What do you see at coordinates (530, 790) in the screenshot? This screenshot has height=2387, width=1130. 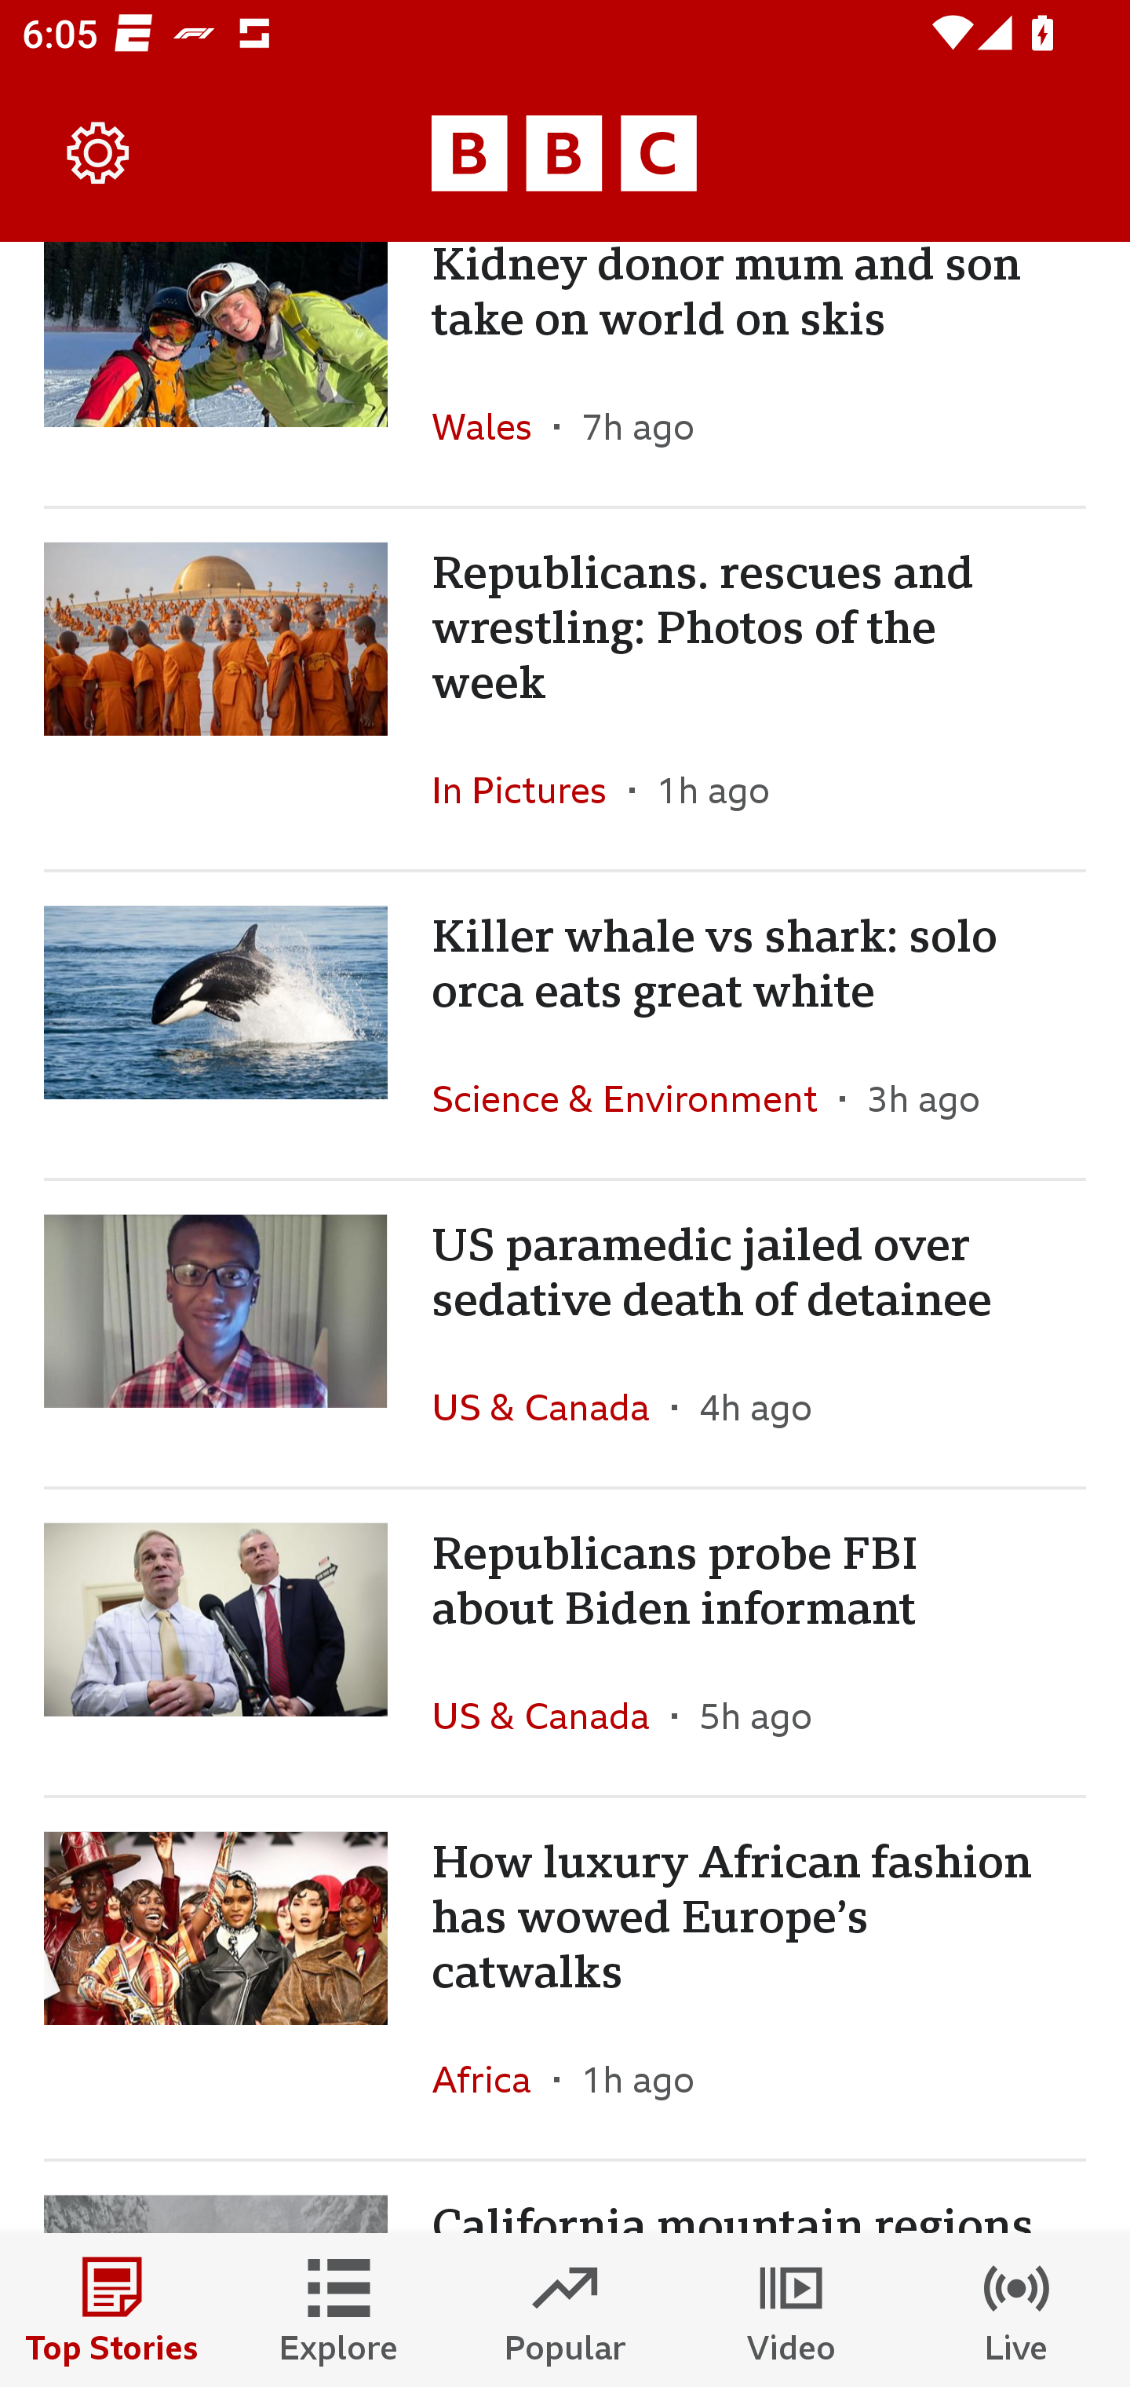 I see `In Pictures In the section In Pictures` at bounding box center [530, 790].